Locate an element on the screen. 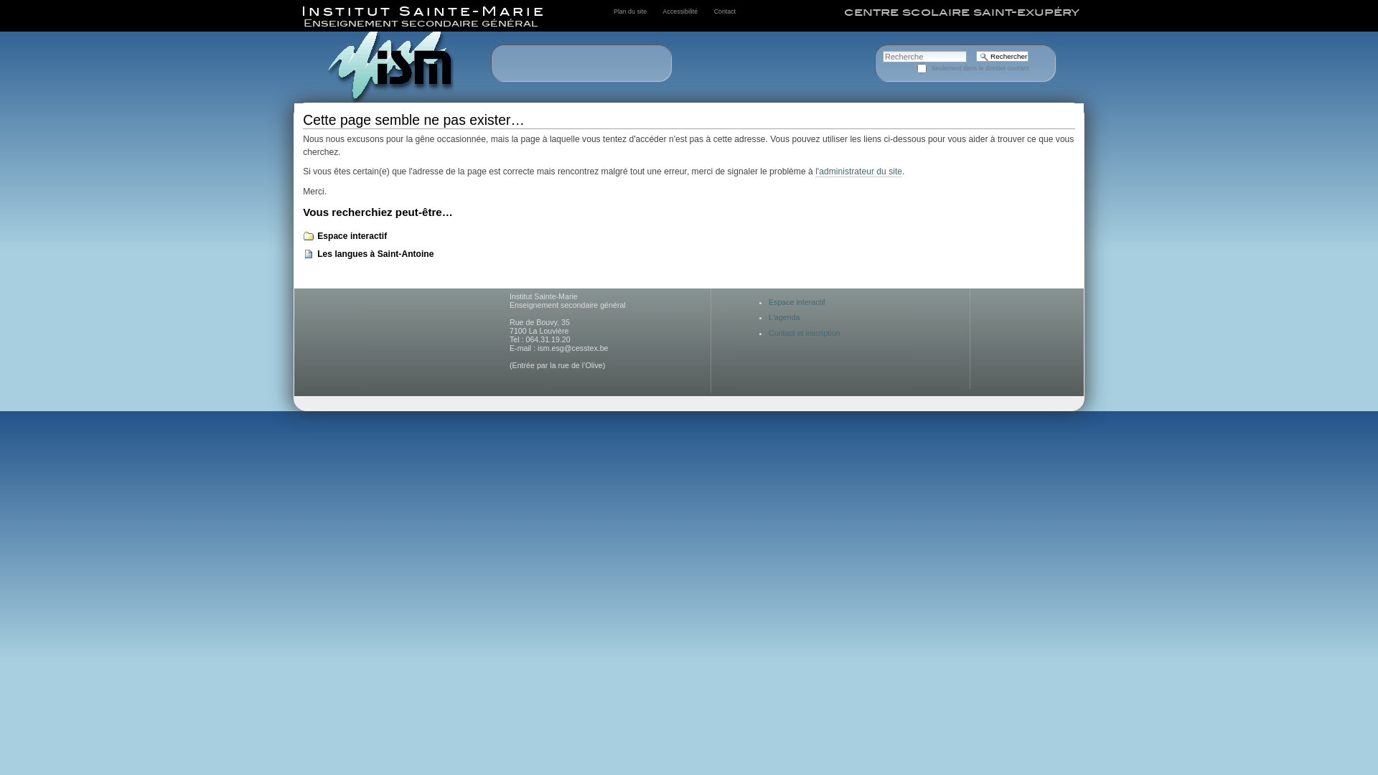 The image size is (1378, 775). Rechercher is located at coordinates (1002, 56).